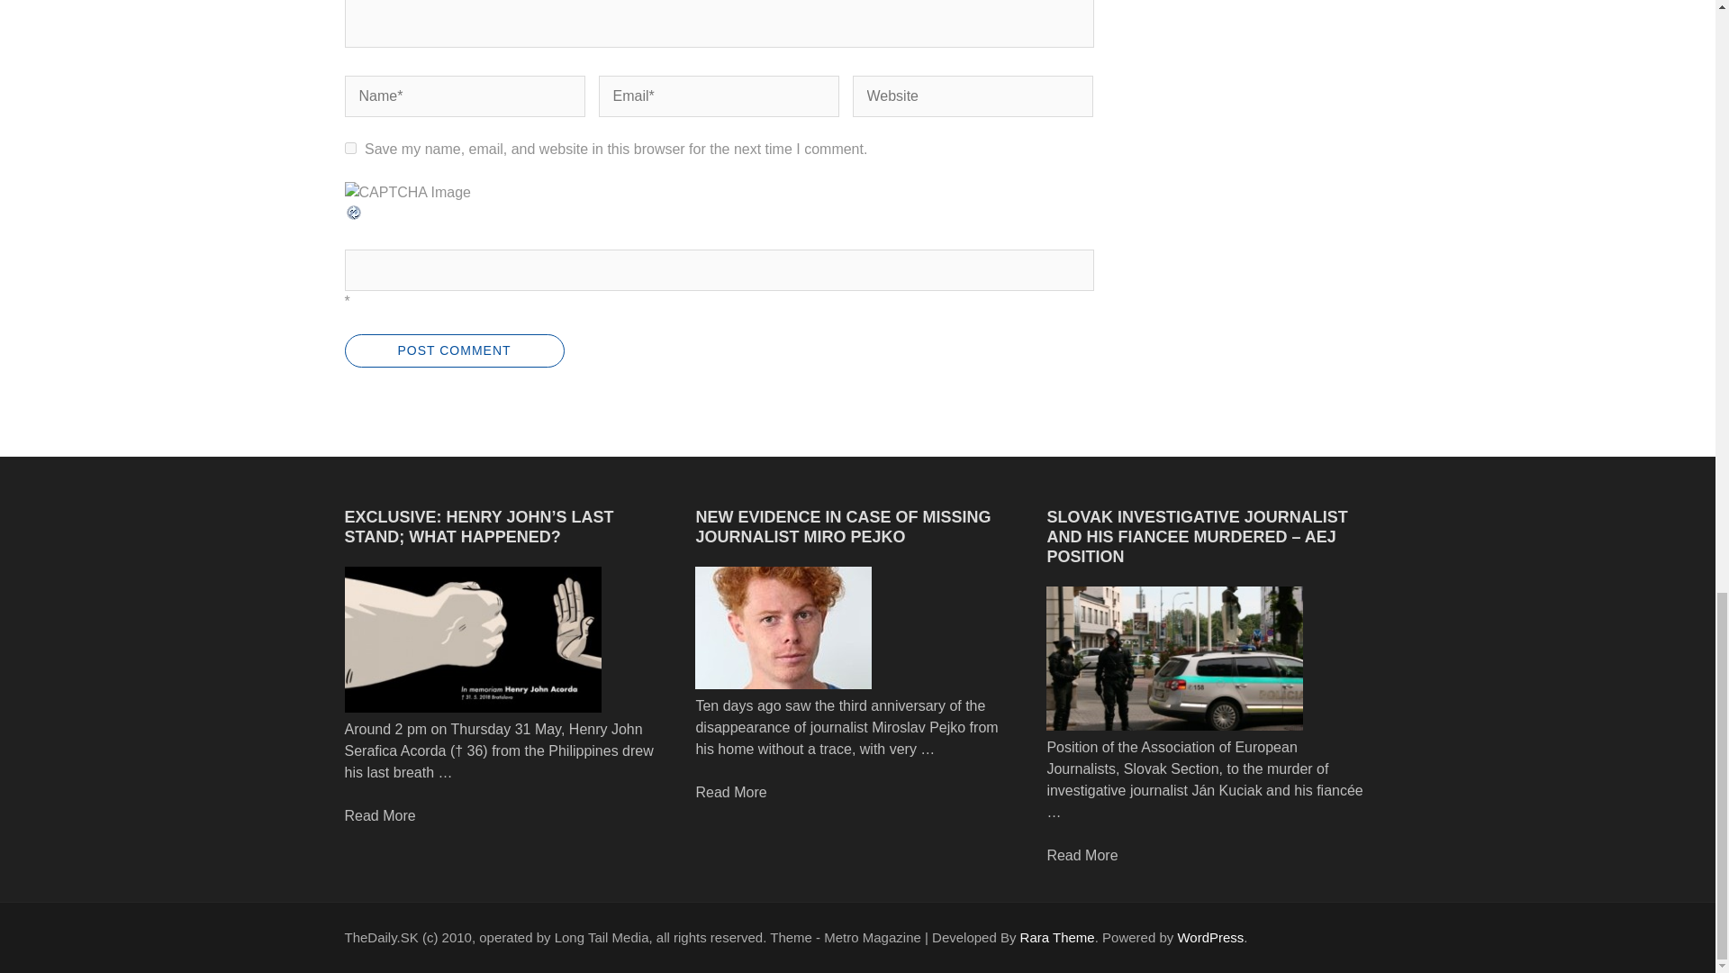  What do you see at coordinates (407, 192) in the screenshot?
I see `CAPTCHA Image` at bounding box center [407, 192].